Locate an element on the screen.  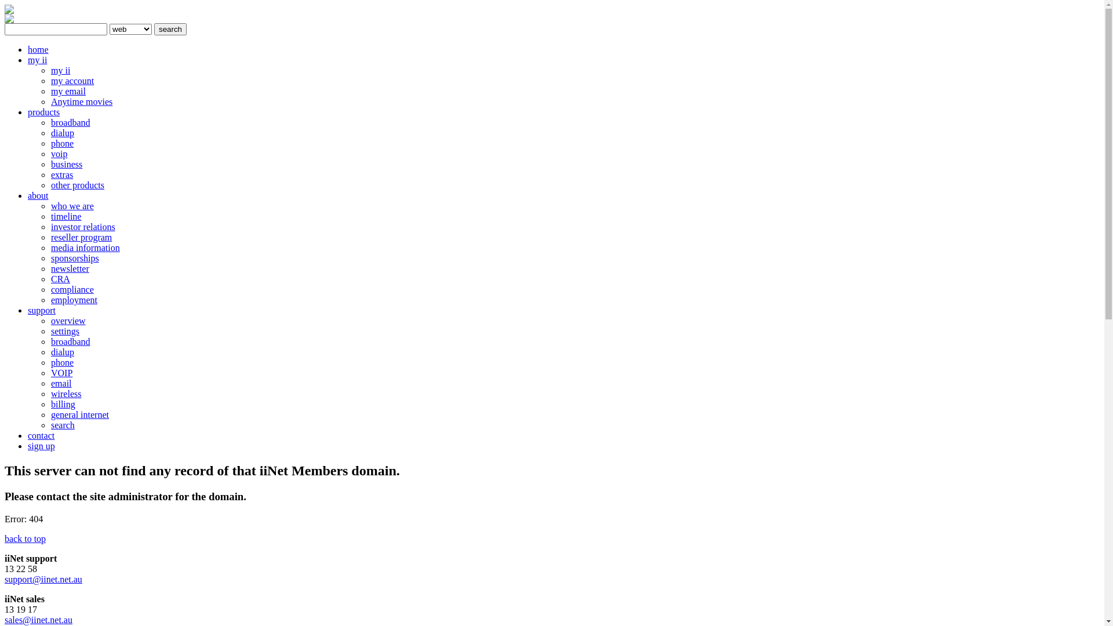
my email is located at coordinates (68, 92).